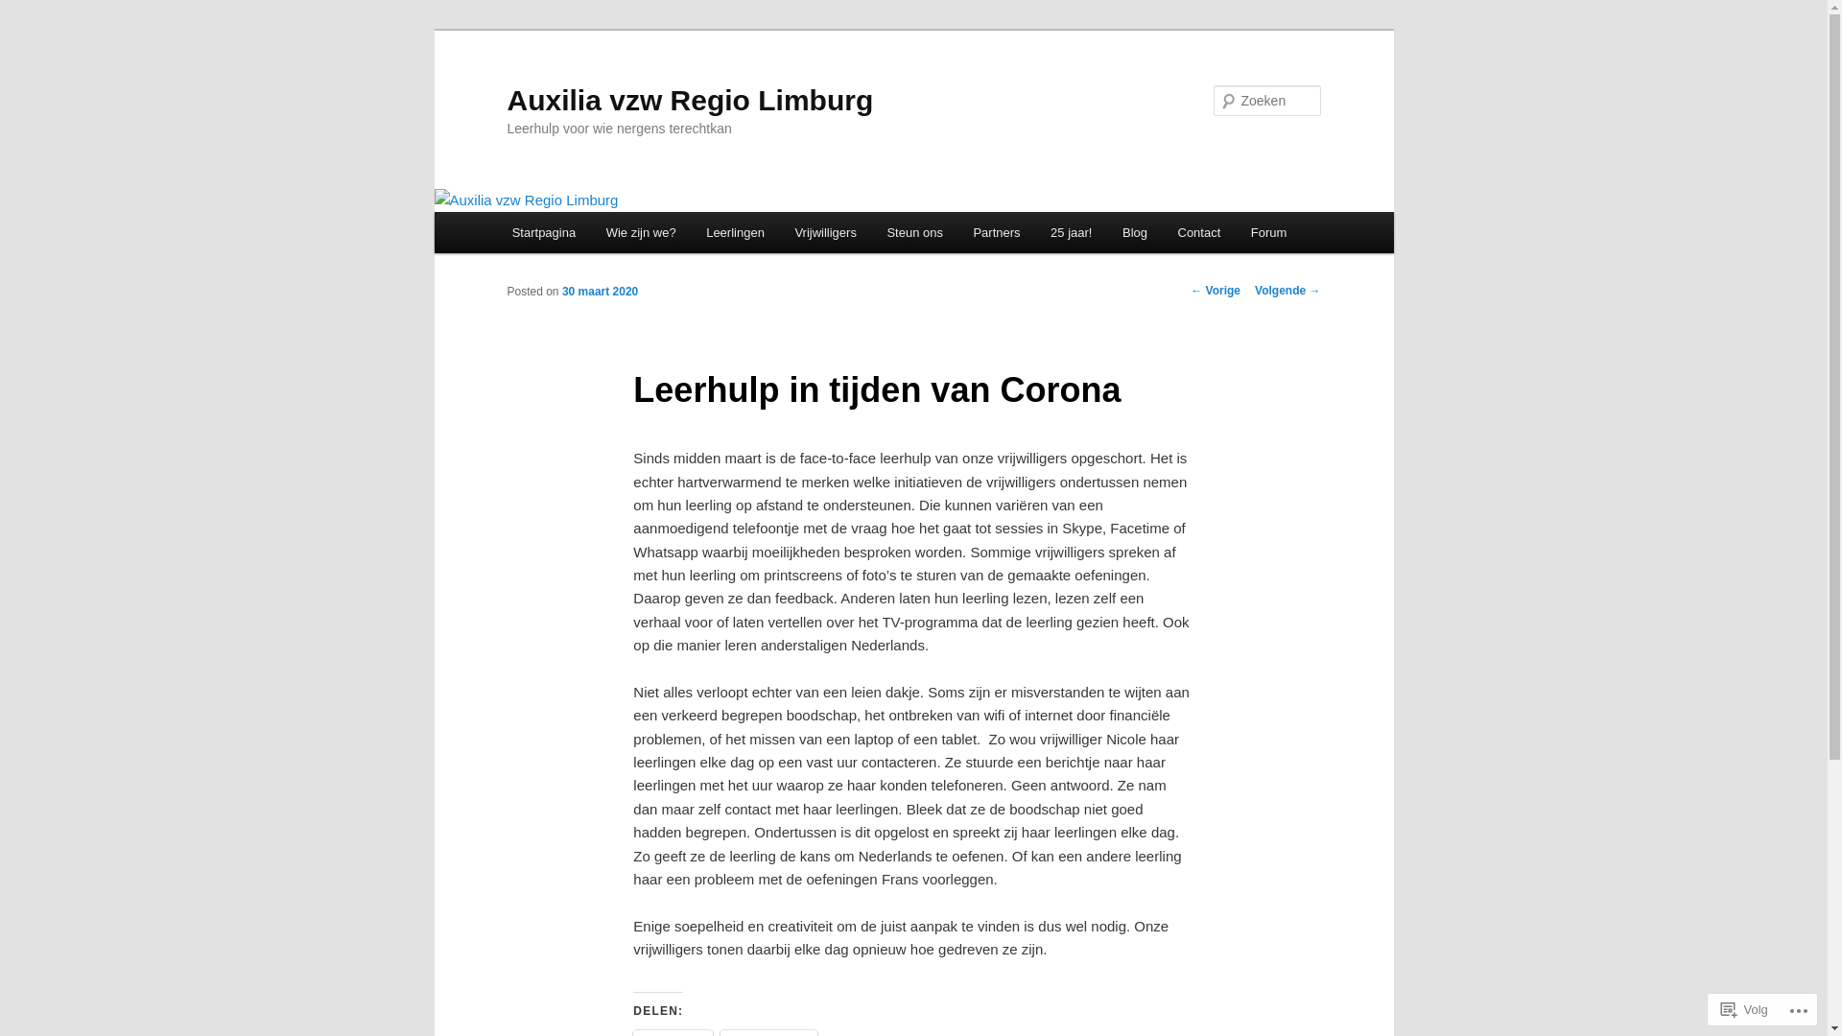  Describe the element at coordinates (601, 292) in the screenshot. I see `30 maart 2020` at that location.